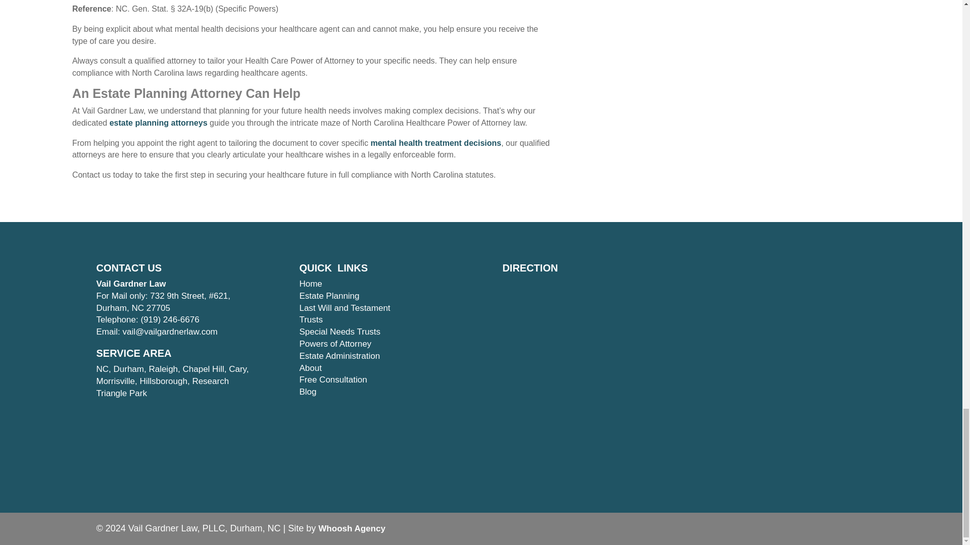 The width and height of the screenshot is (970, 545). Describe the element at coordinates (335, 344) in the screenshot. I see `Powers of Attorney` at that location.